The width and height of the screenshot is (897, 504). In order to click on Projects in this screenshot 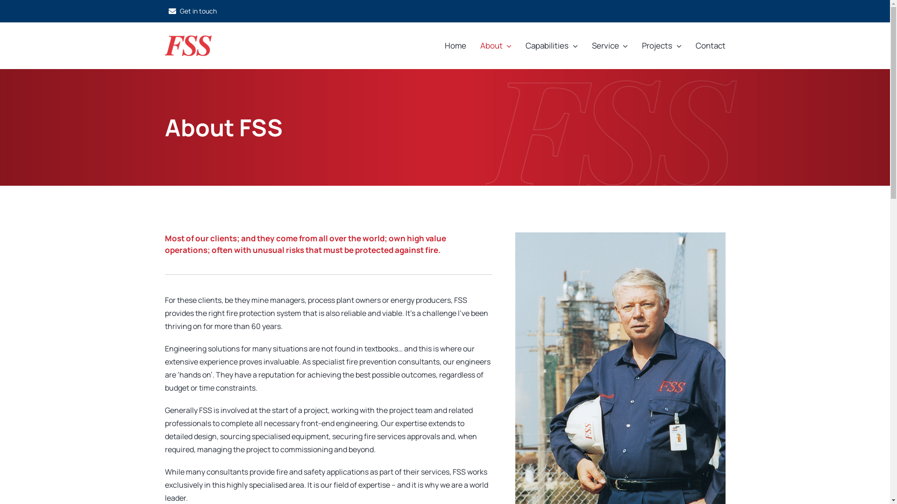, I will do `click(662, 46)`.